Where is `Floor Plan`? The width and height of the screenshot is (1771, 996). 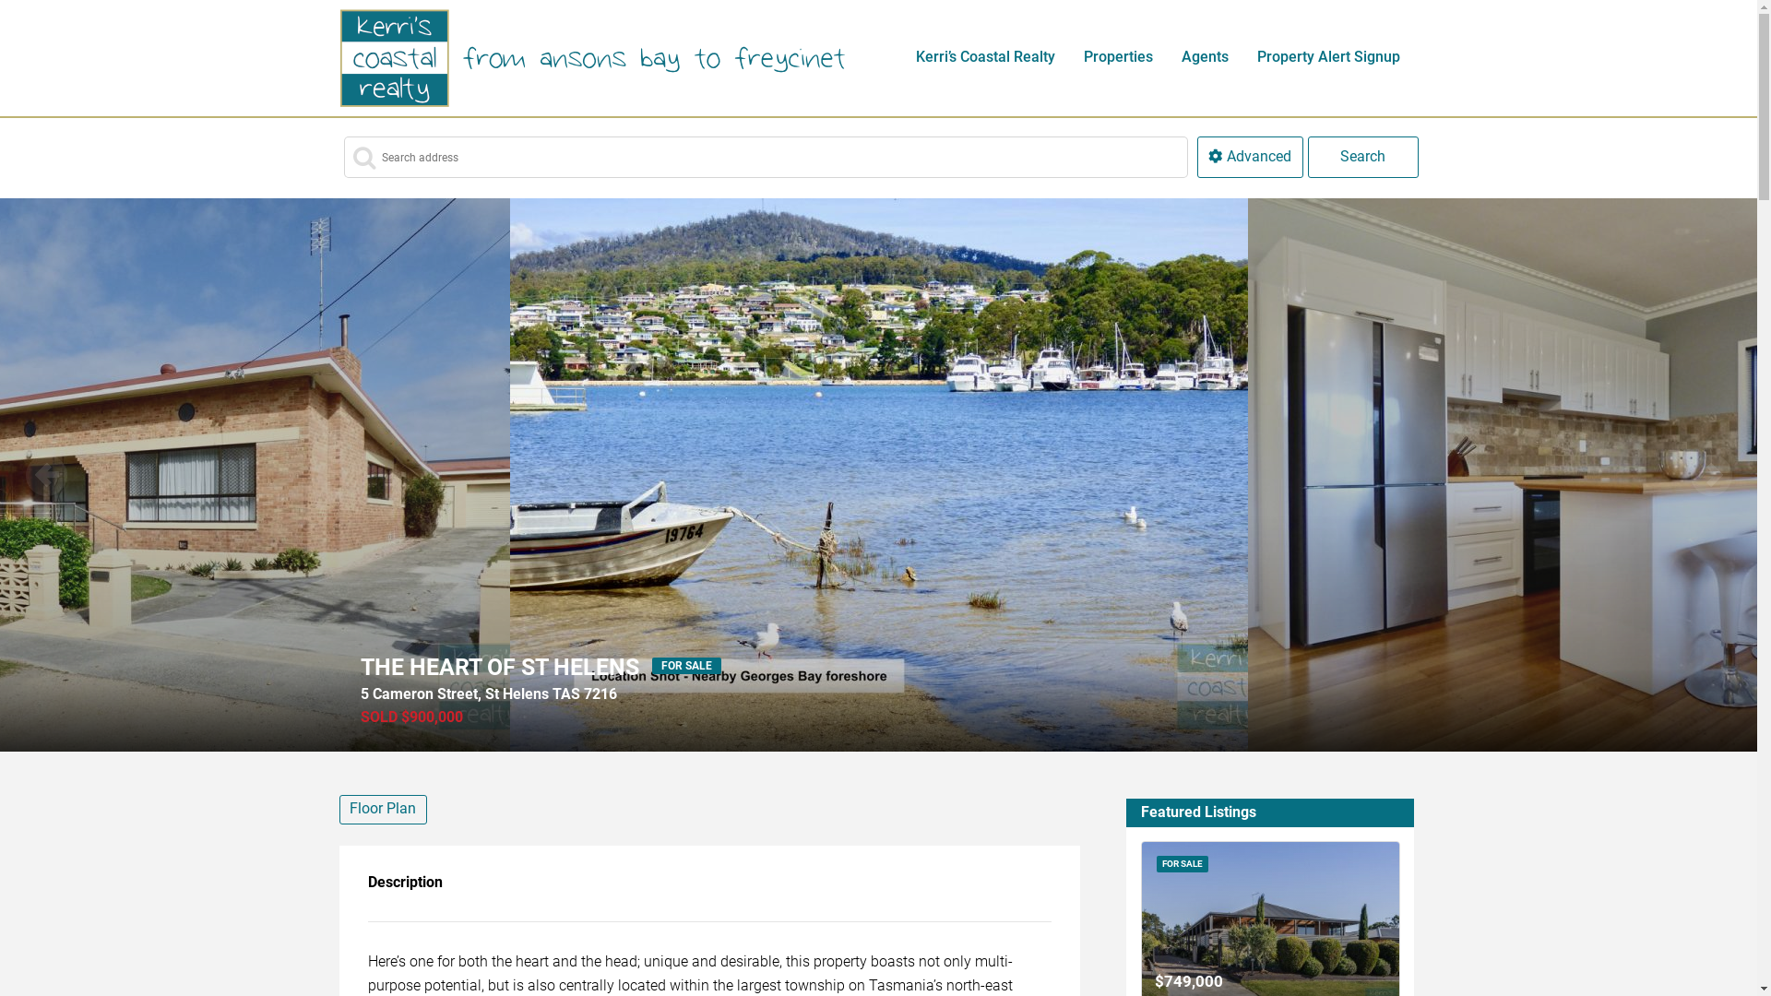
Floor Plan is located at coordinates (384, 810).